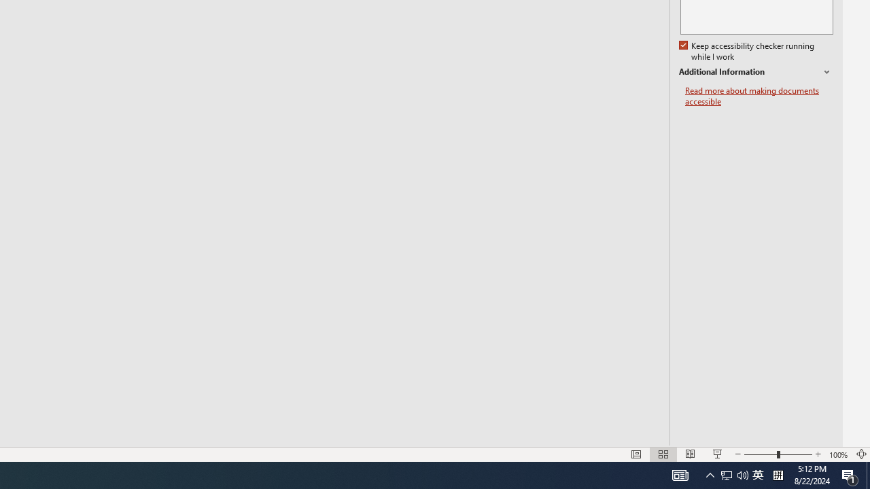 The width and height of the screenshot is (870, 489). Describe the element at coordinates (759, 96) in the screenshot. I see `Read more about making documents accessible` at that location.